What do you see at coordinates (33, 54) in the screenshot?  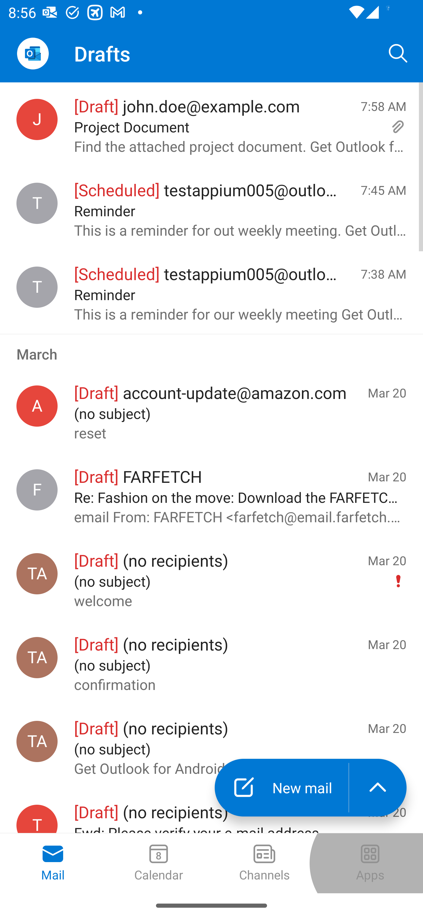 I see `Open Navigation Drawer` at bounding box center [33, 54].